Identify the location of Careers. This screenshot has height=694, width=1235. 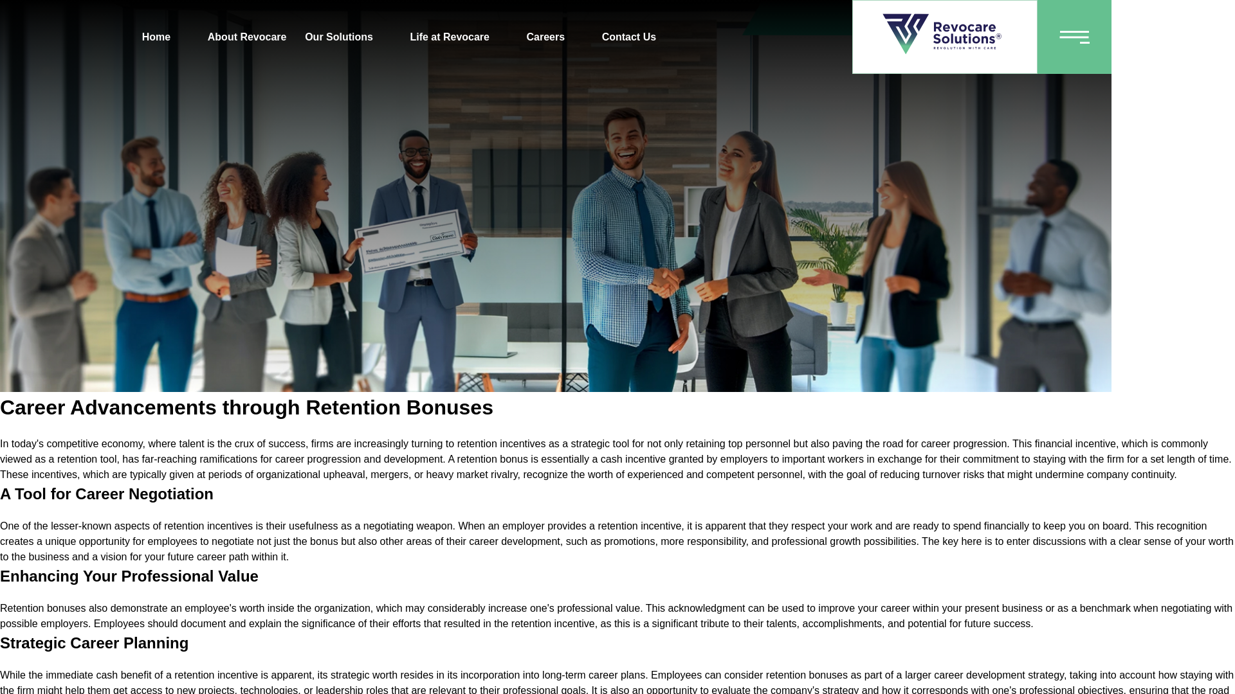
(545, 37).